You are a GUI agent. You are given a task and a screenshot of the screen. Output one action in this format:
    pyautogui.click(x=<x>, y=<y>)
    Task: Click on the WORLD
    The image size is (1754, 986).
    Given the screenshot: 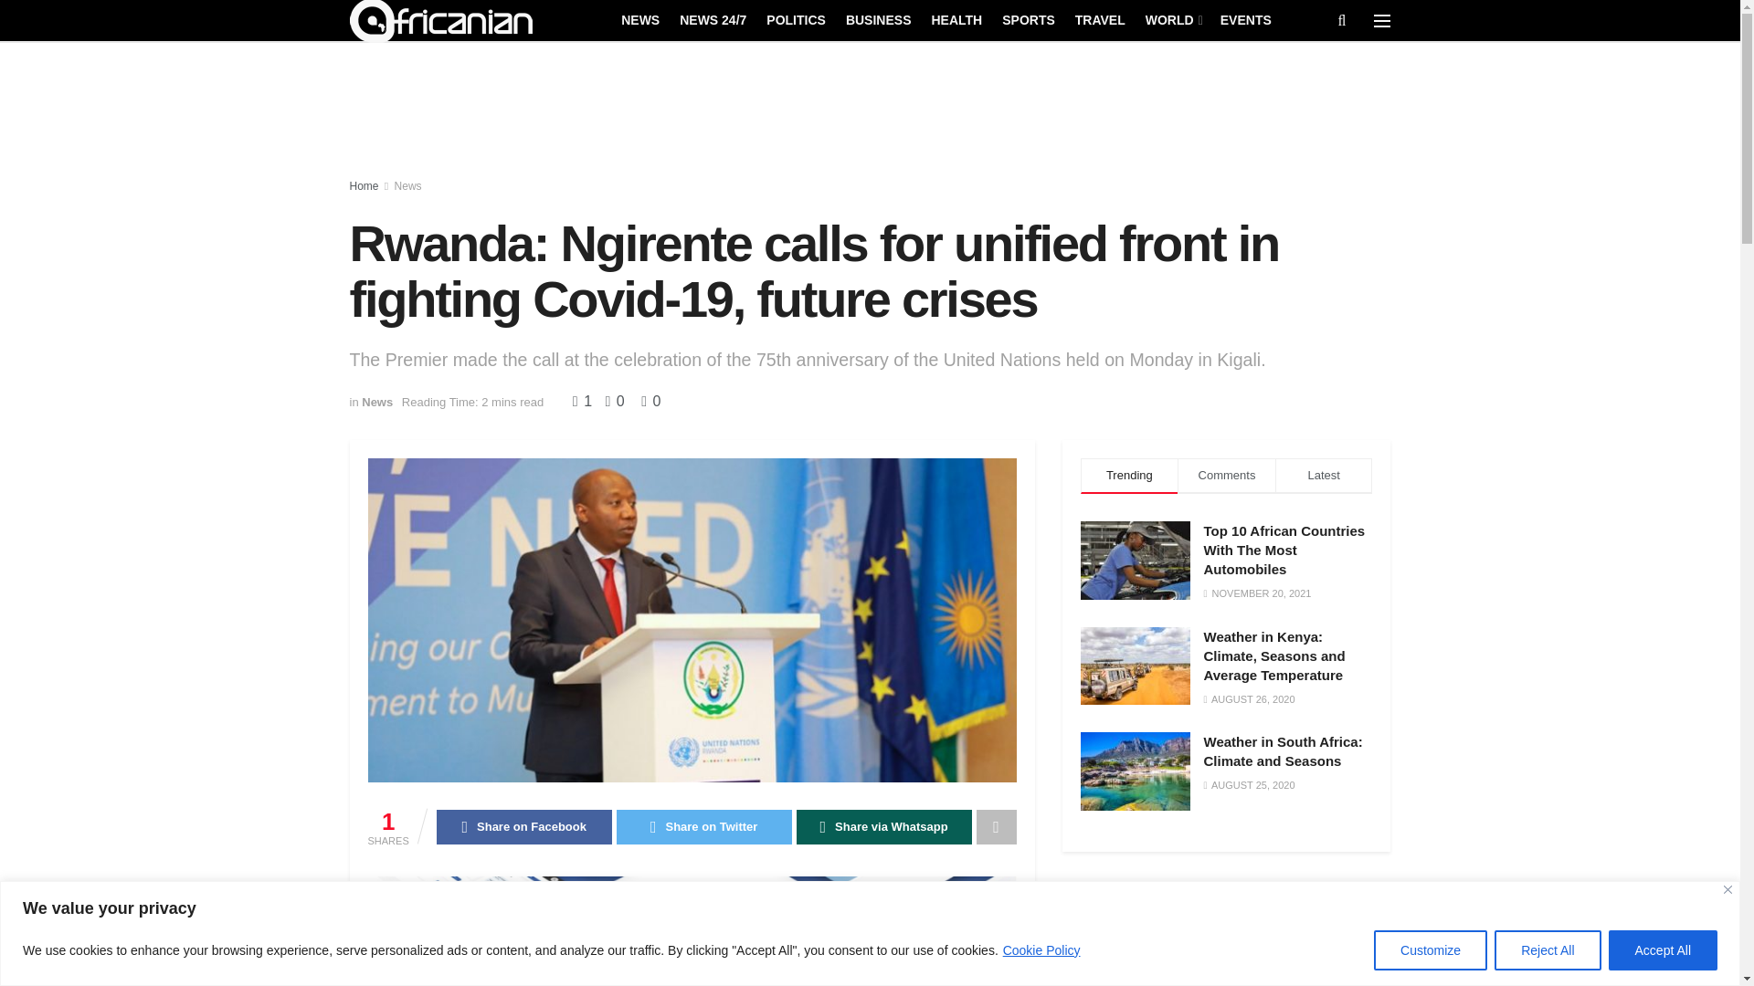 What is the action you would take?
    pyautogui.click(x=1172, y=19)
    